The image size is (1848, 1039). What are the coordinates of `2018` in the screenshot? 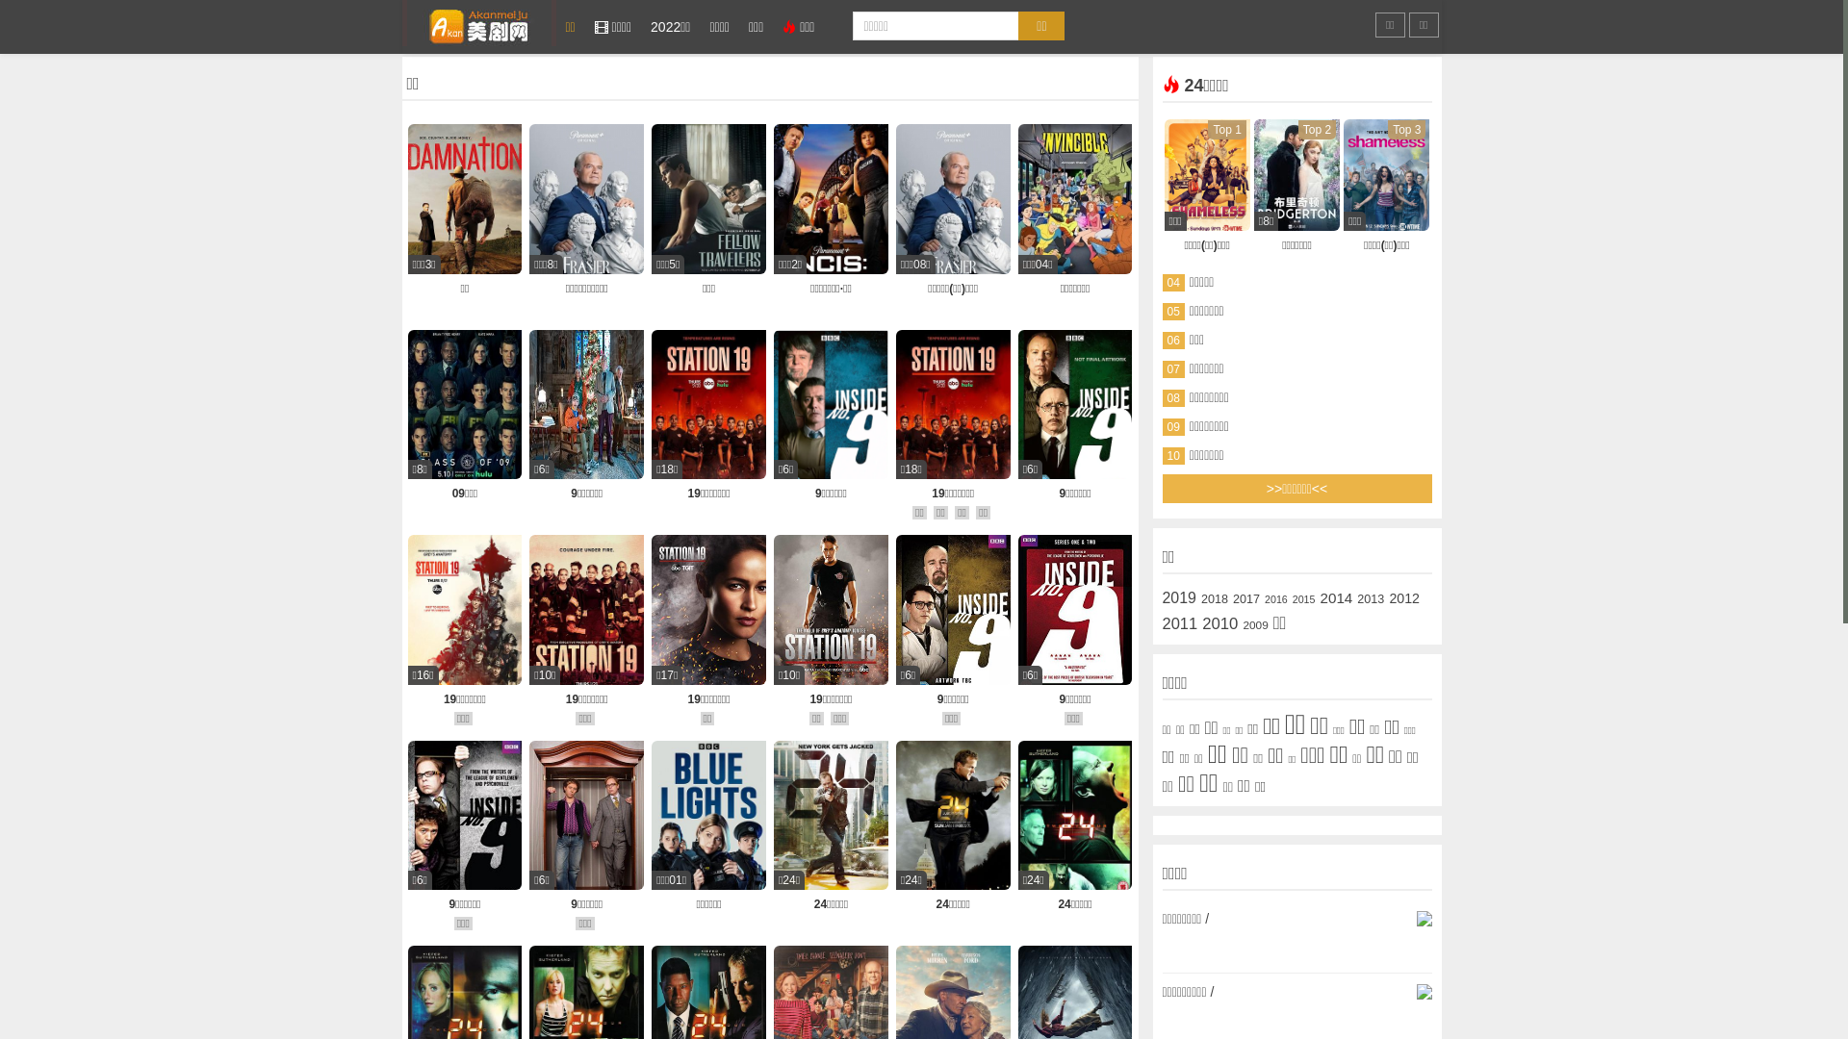 It's located at (1215, 598).